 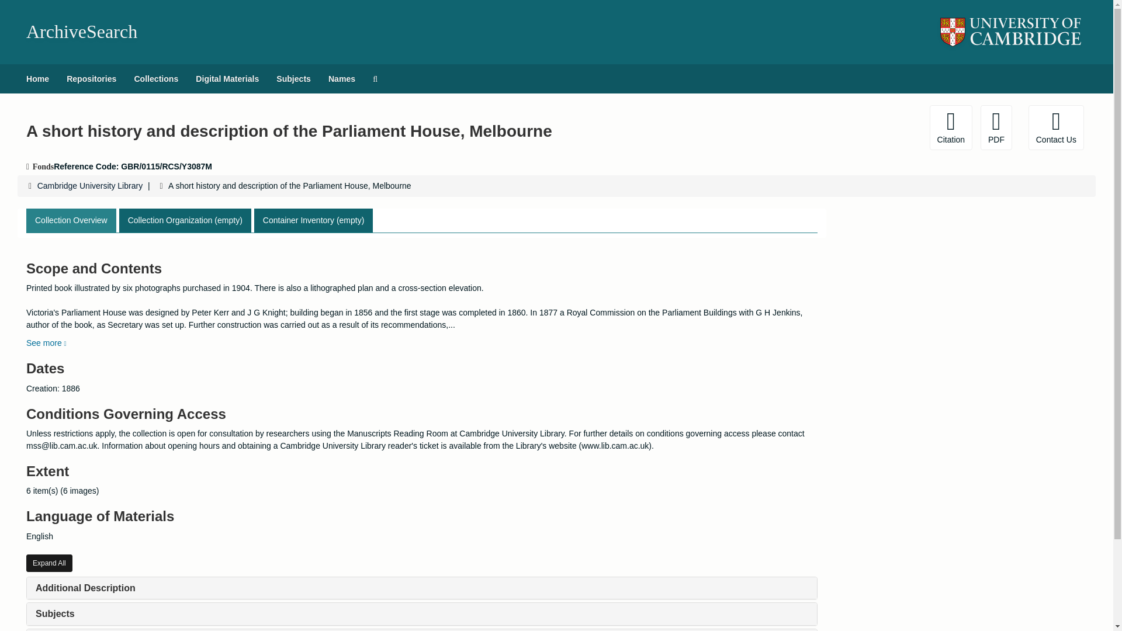 What do you see at coordinates (1056, 127) in the screenshot?
I see `Contact Us` at bounding box center [1056, 127].